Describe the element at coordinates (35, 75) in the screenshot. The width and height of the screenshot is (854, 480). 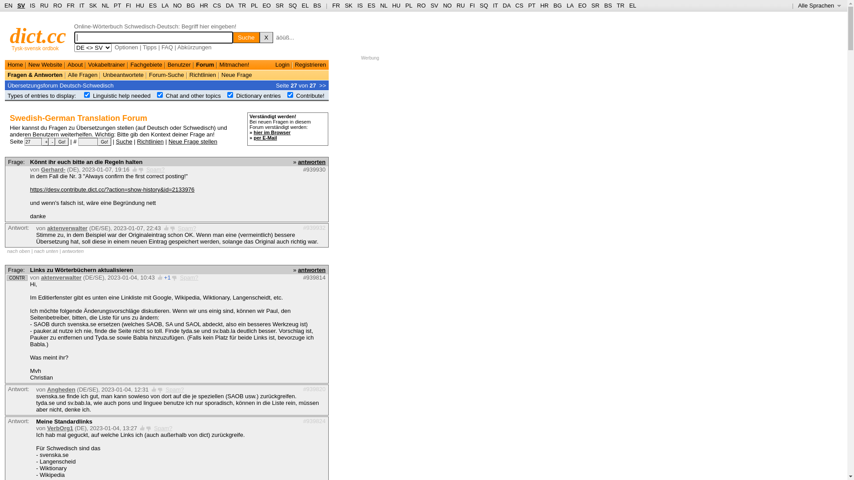
I see `Fragen & Antworten` at that location.